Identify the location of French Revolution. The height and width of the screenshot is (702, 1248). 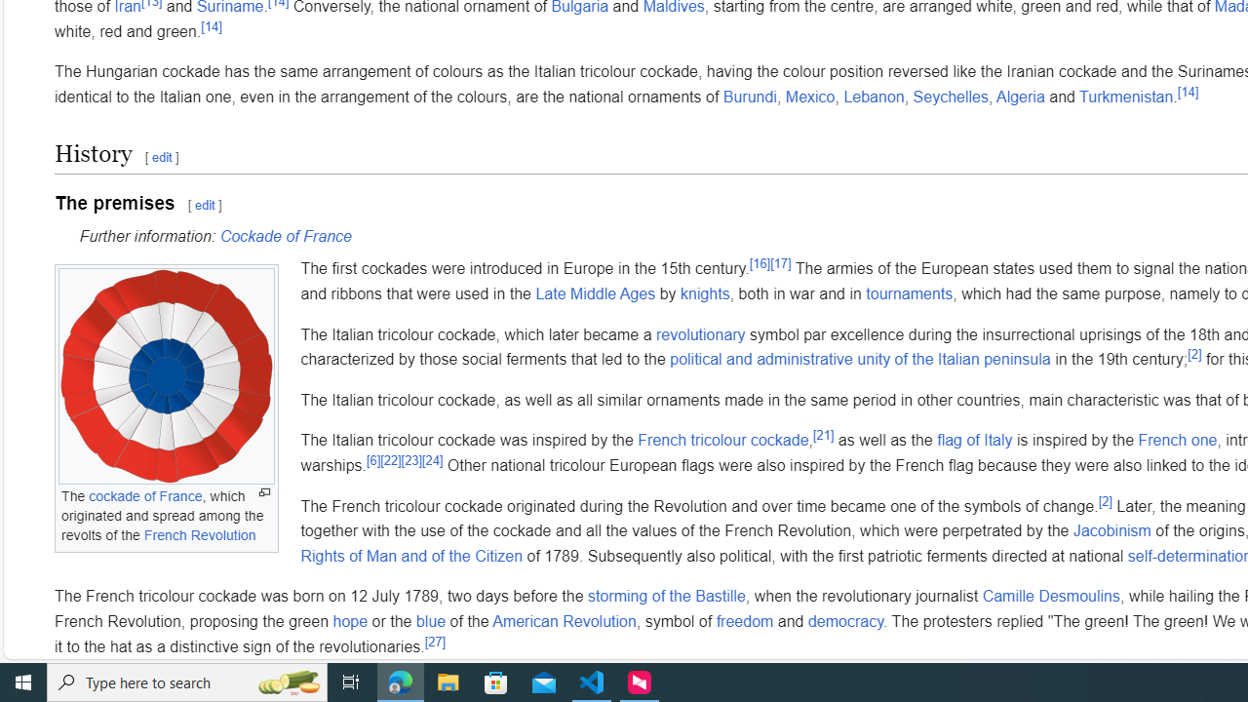
(199, 534).